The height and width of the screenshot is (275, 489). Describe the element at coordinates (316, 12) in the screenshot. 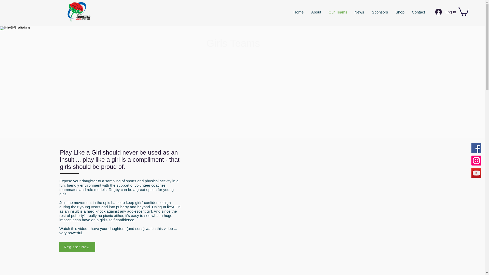

I see `About` at that location.